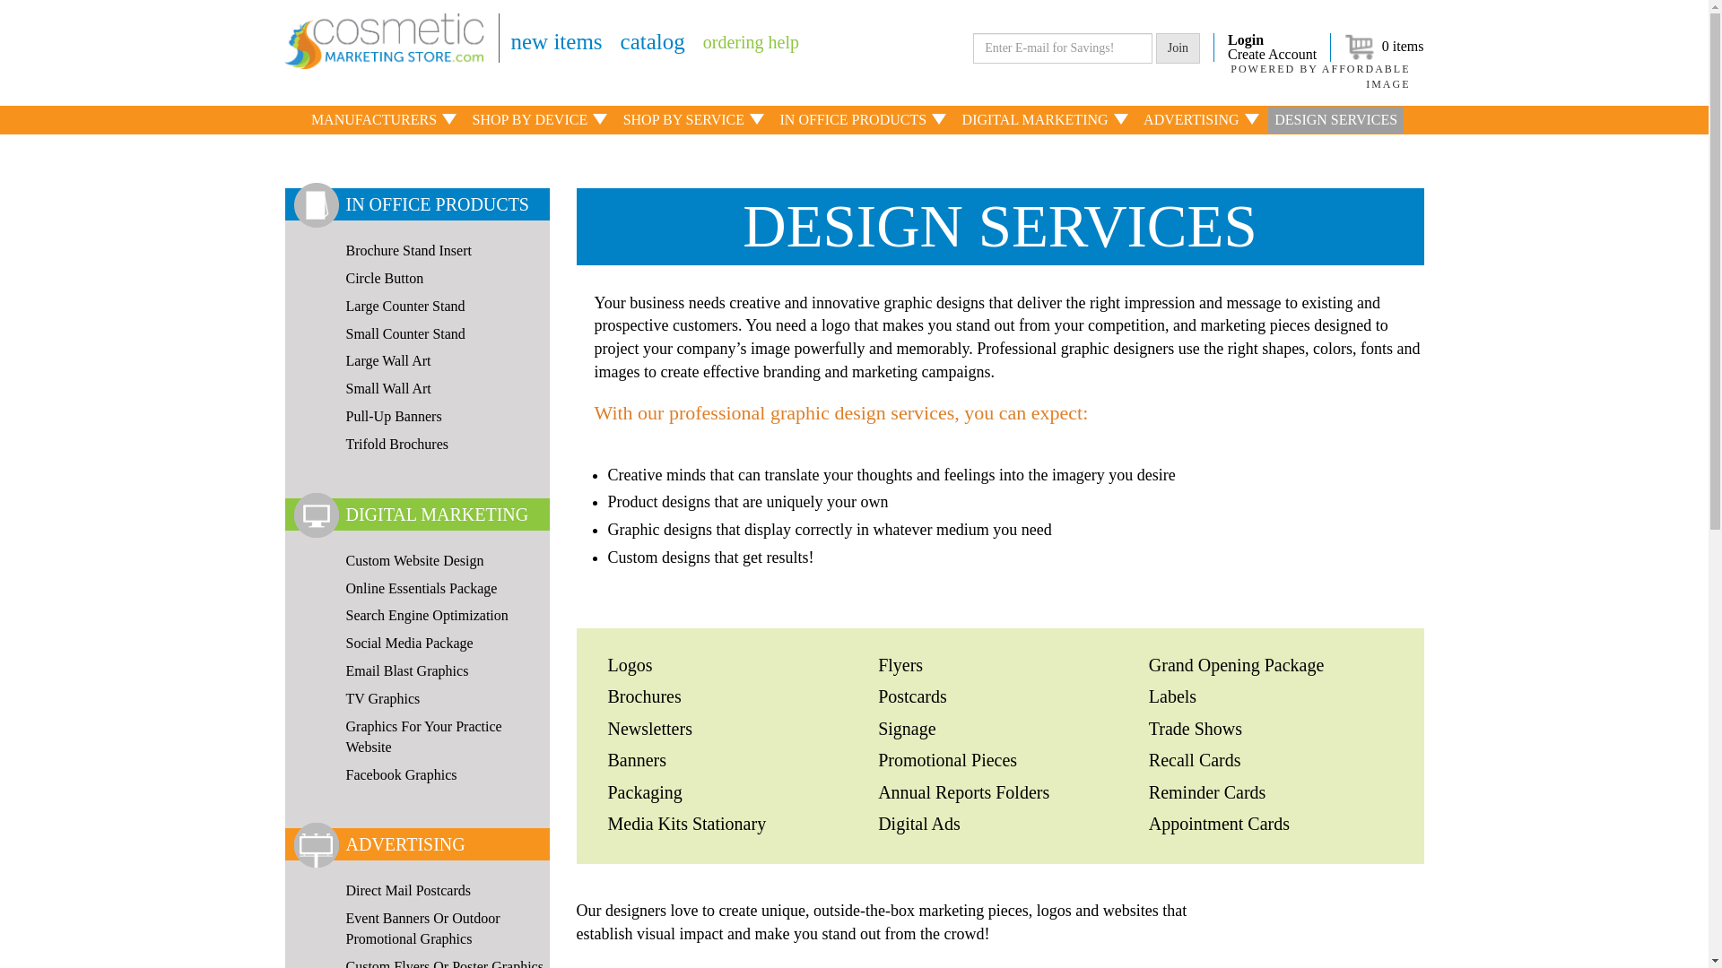 Image resolution: width=1722 pixels, height=968 pixels. Describe the element at coordinates (750, 41) in the screenshot. I see `ordering help` at that location.